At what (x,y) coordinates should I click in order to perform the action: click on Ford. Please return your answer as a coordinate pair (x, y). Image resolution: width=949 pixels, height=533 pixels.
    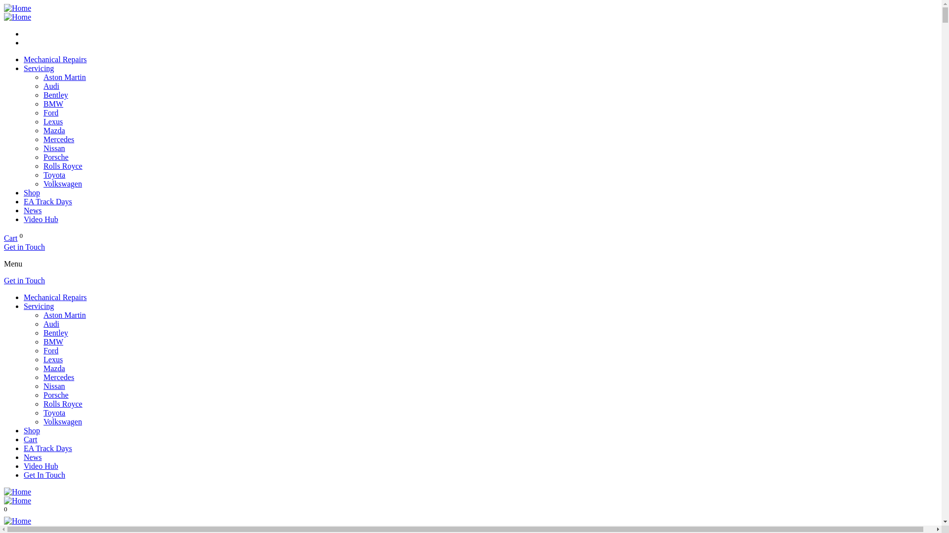
    Looking at the image, I should click on (51, 350).